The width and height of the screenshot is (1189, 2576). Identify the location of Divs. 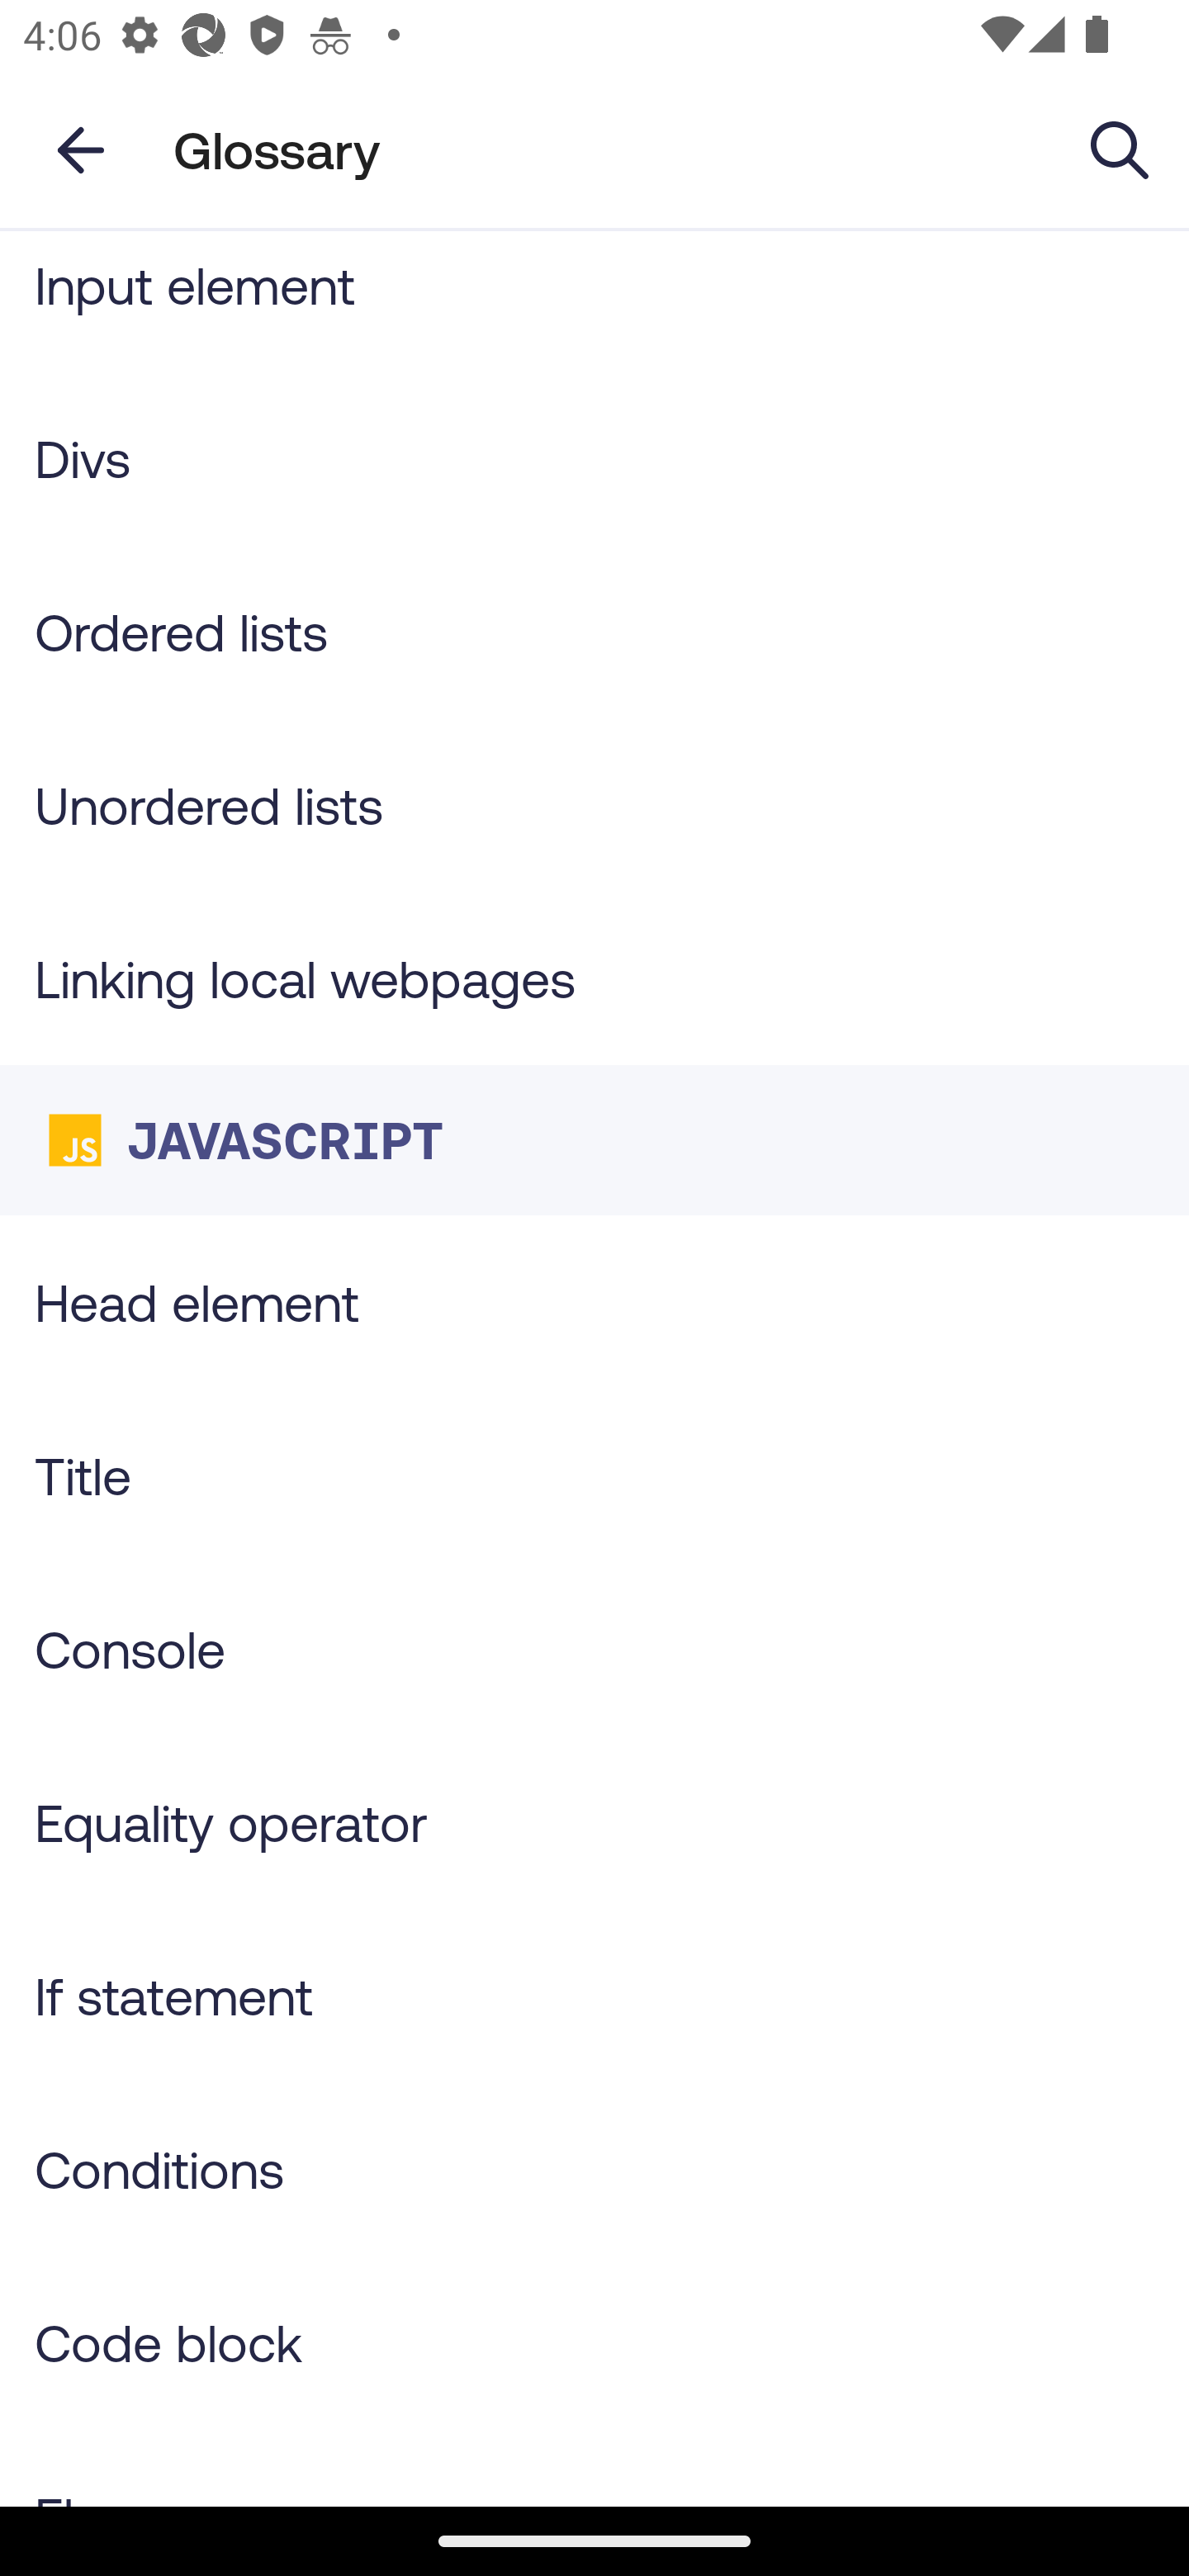
(594, 458).